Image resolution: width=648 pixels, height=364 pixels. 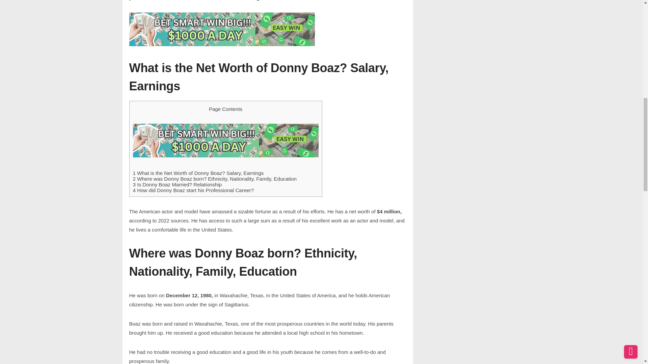 What do you see at coordinates (198, 173) in the screenshot?
I see `1 What is the Net Worth of Donny Boaz? Salary, Earnings` at bounding box center [198, 173].